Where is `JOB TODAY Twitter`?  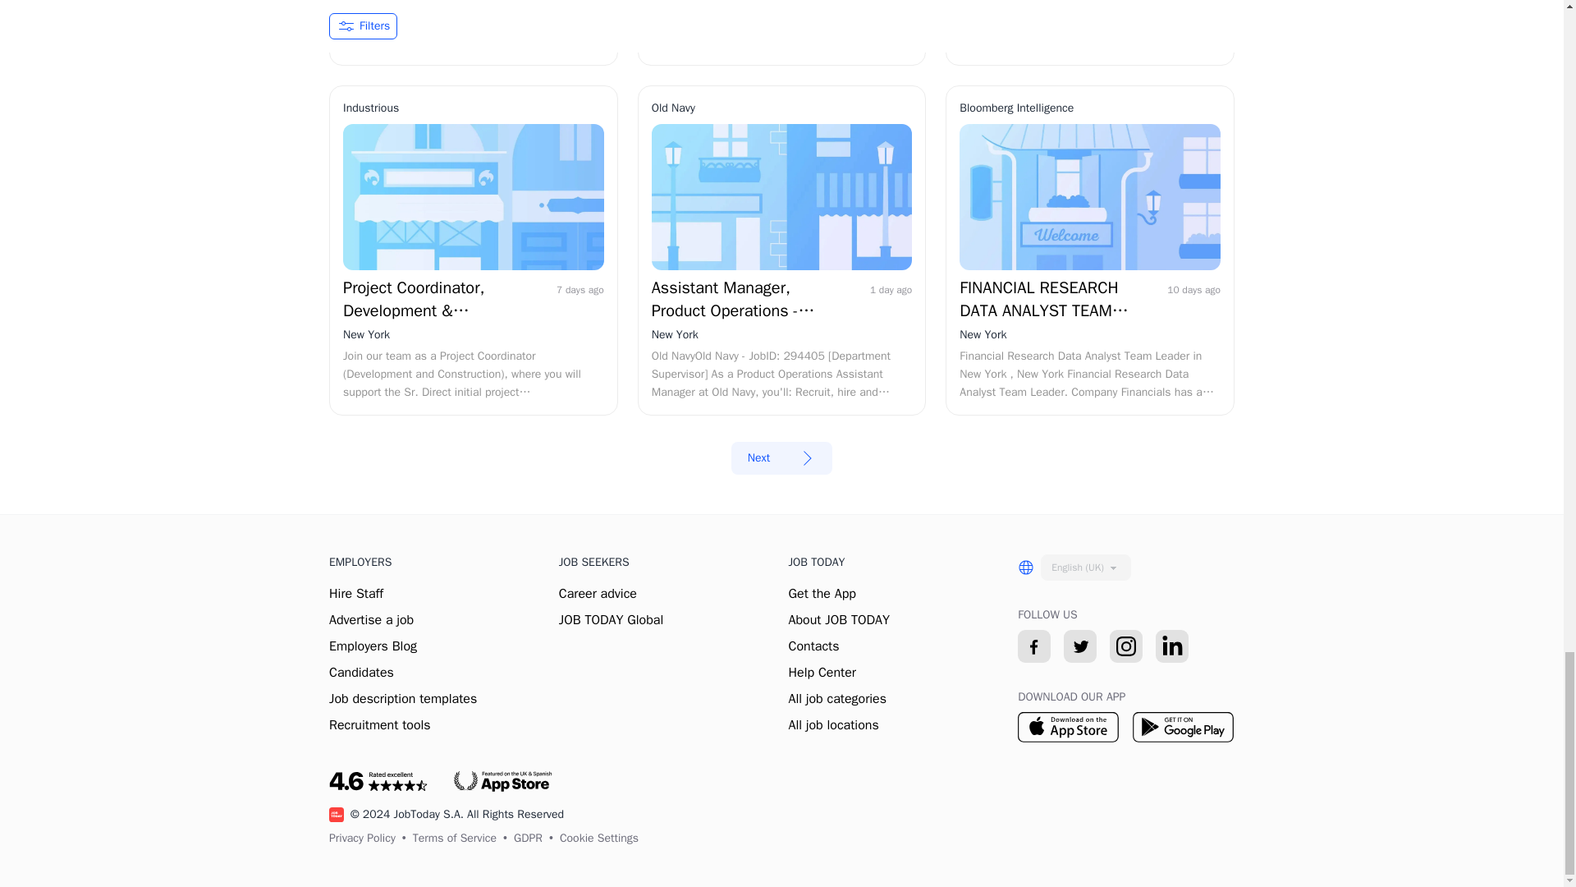
JOB TODAY Twitter is located at coordinates (1080, 646).